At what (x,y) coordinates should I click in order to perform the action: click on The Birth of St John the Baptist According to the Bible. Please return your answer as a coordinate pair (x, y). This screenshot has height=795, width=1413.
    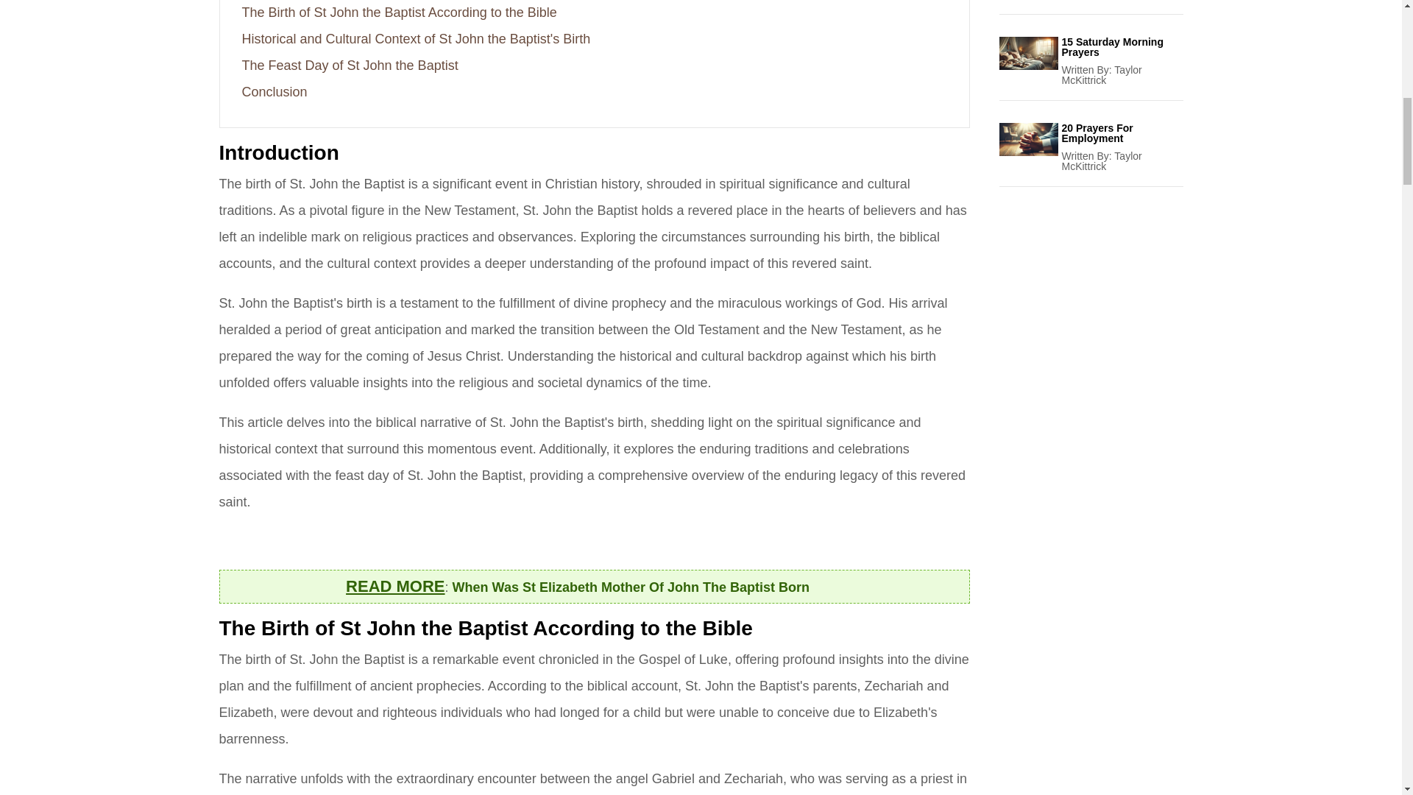
    Looking at the image, I should click on (399, 12).